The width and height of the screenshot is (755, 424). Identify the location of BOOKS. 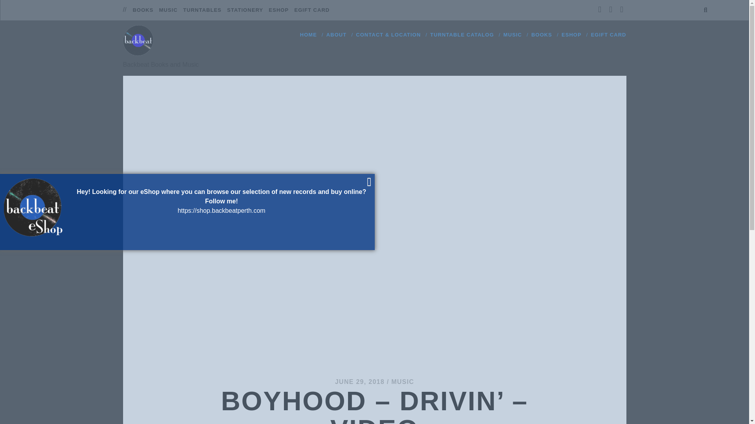
(143, 10).